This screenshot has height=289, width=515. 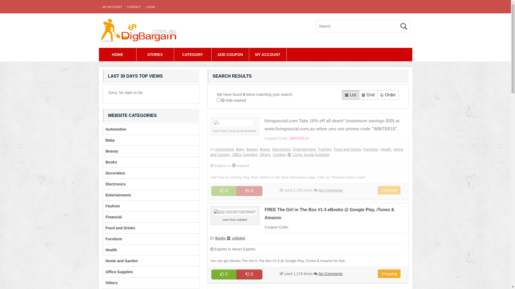 I want to click on Electronics, so click(x=114, y=184).